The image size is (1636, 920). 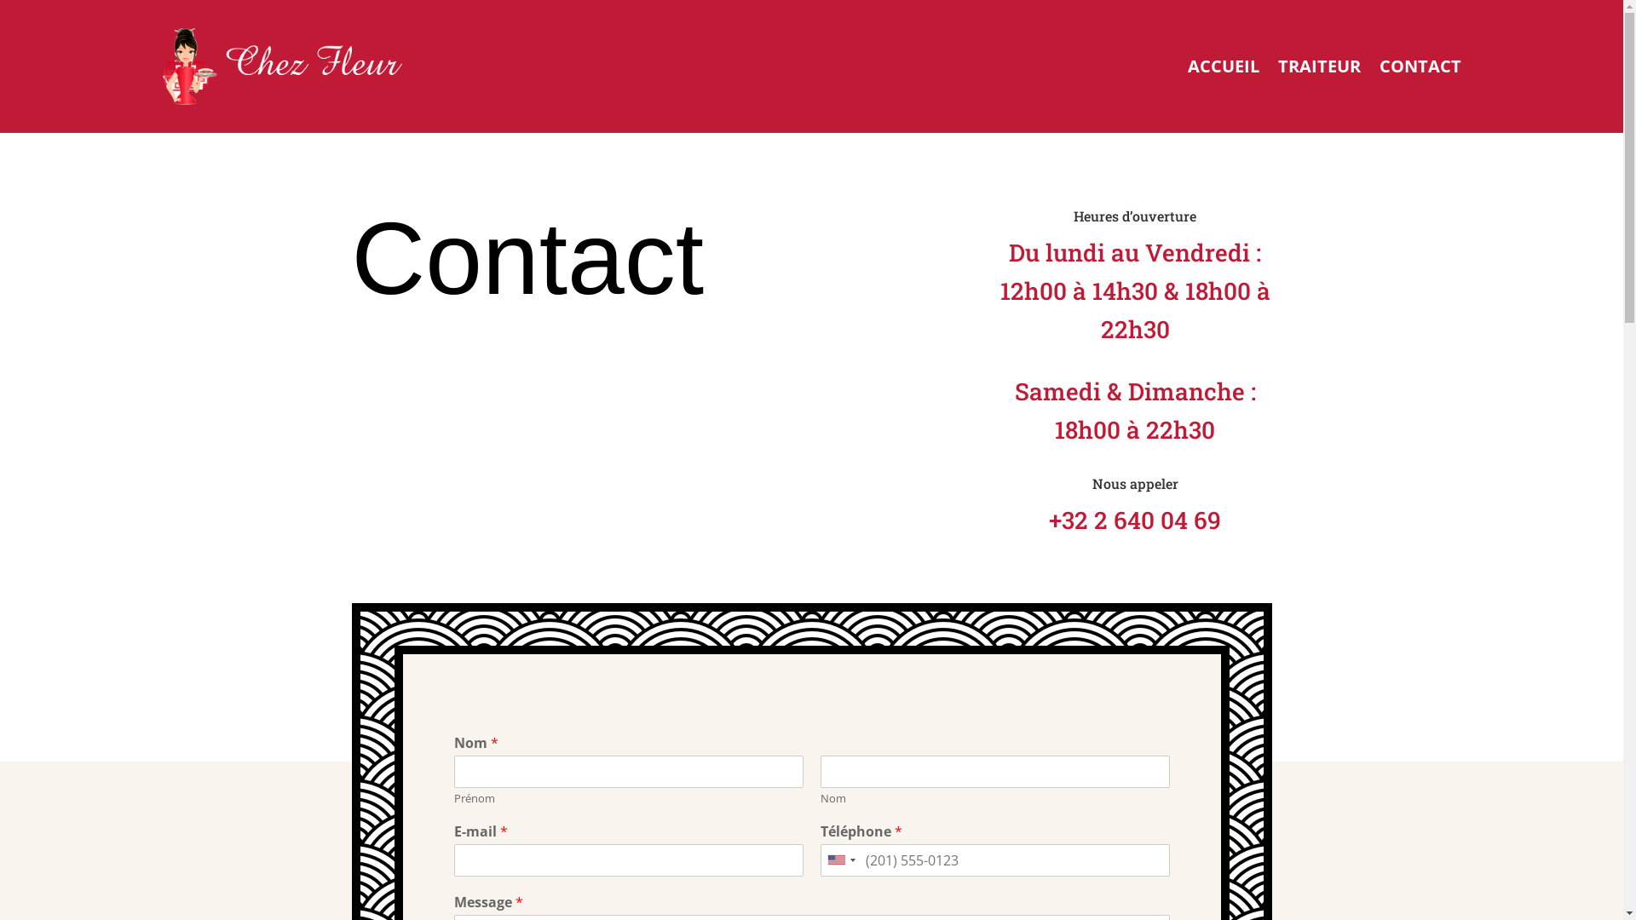 What do you see at coordinates (840, 860) in the screenshot?
I see `United States: +1` at bounding box center [840, 860].